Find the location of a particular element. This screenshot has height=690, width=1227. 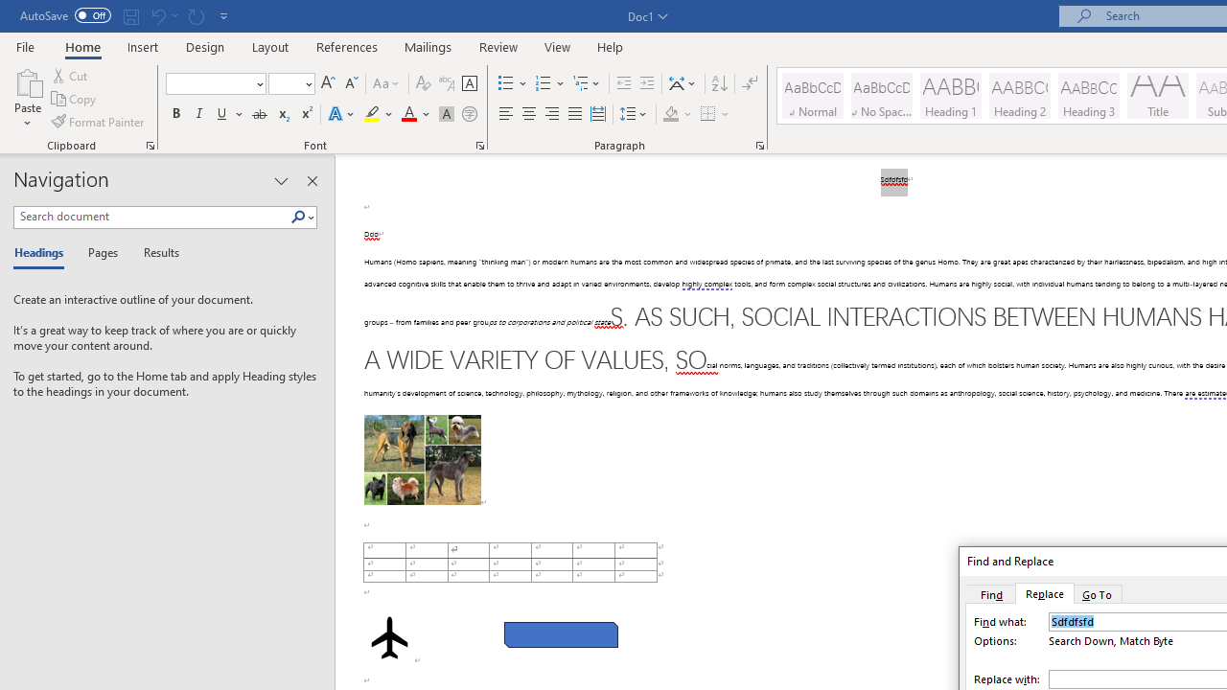

Align Right is located at coordinates (552, 115).